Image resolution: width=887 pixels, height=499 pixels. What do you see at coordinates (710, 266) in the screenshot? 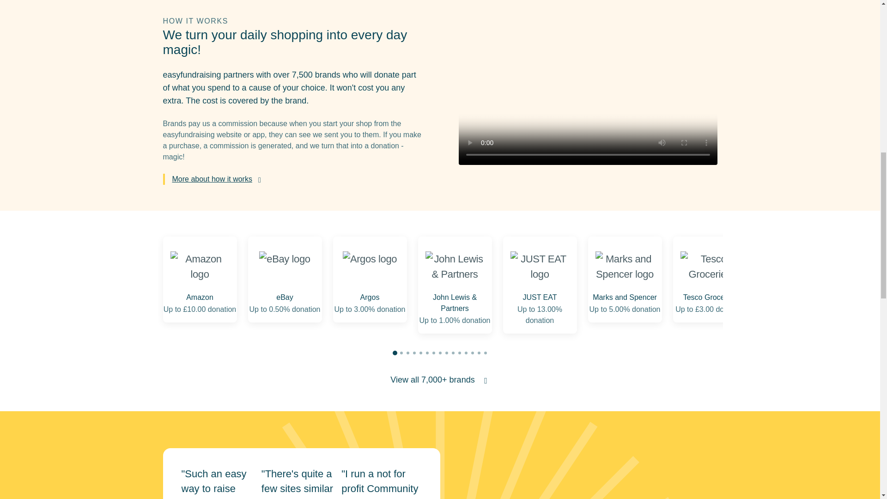
I see `Tesco Groceries` at bounding box center [710, 266].